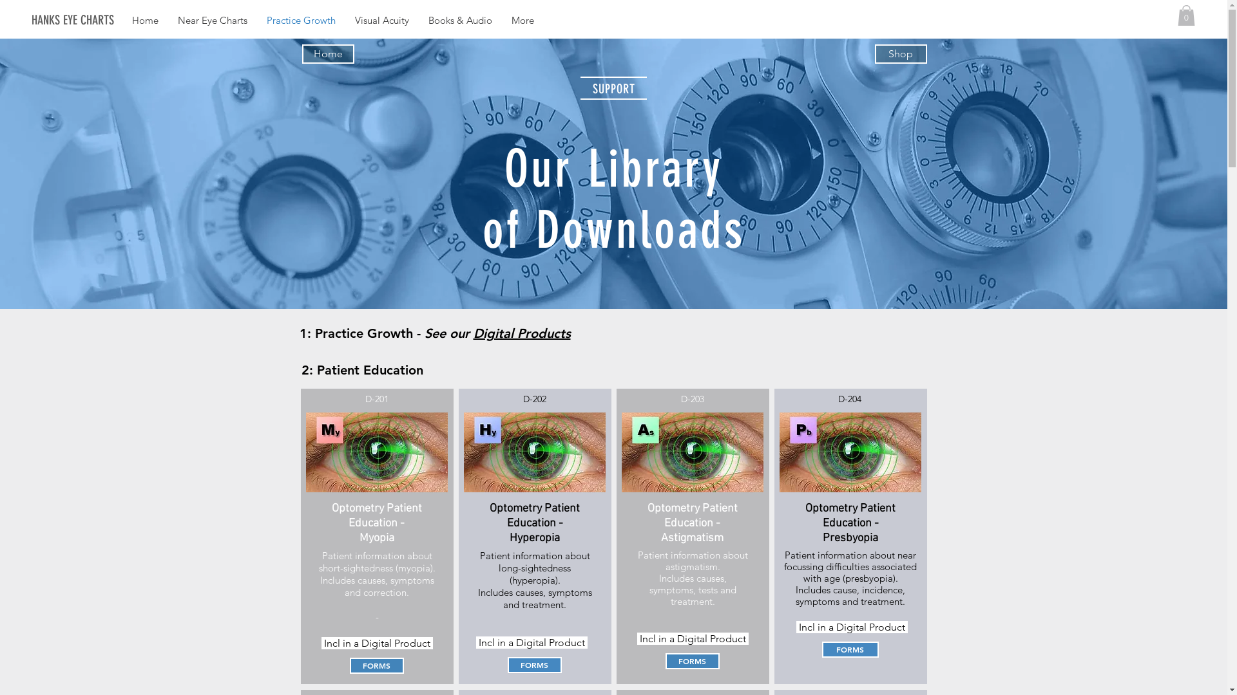 The image size is (1237, 695). I want to click on Practice Growth, so click(302, 21).